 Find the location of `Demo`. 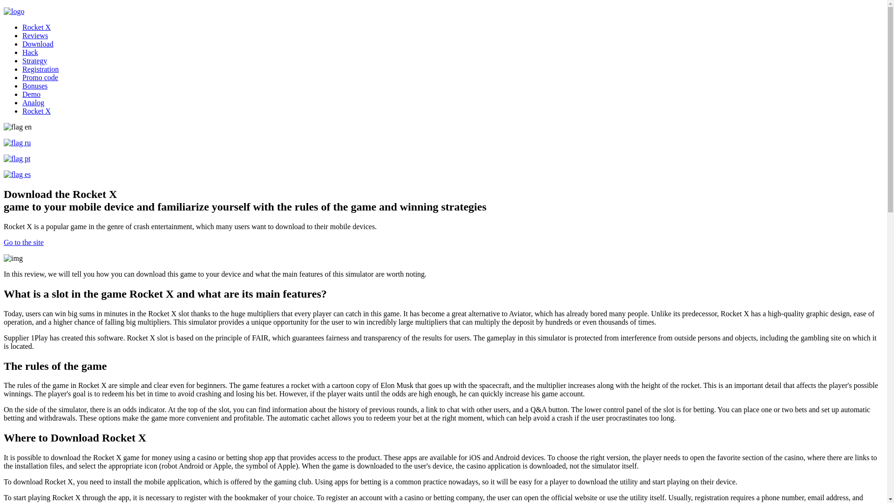

Demo is located at coordinates (31, 94).